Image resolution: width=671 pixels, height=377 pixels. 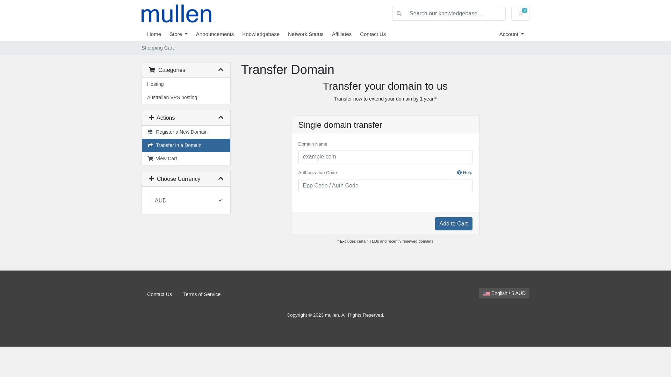 I want to click on Required, so click(x=385, y=186).